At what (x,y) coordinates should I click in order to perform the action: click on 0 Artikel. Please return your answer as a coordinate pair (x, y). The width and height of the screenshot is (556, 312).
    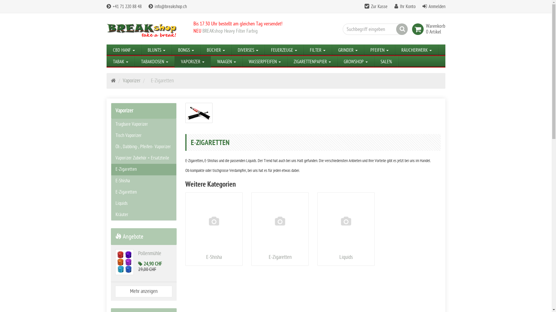
    Looking at the image, I should click on (433, 32).